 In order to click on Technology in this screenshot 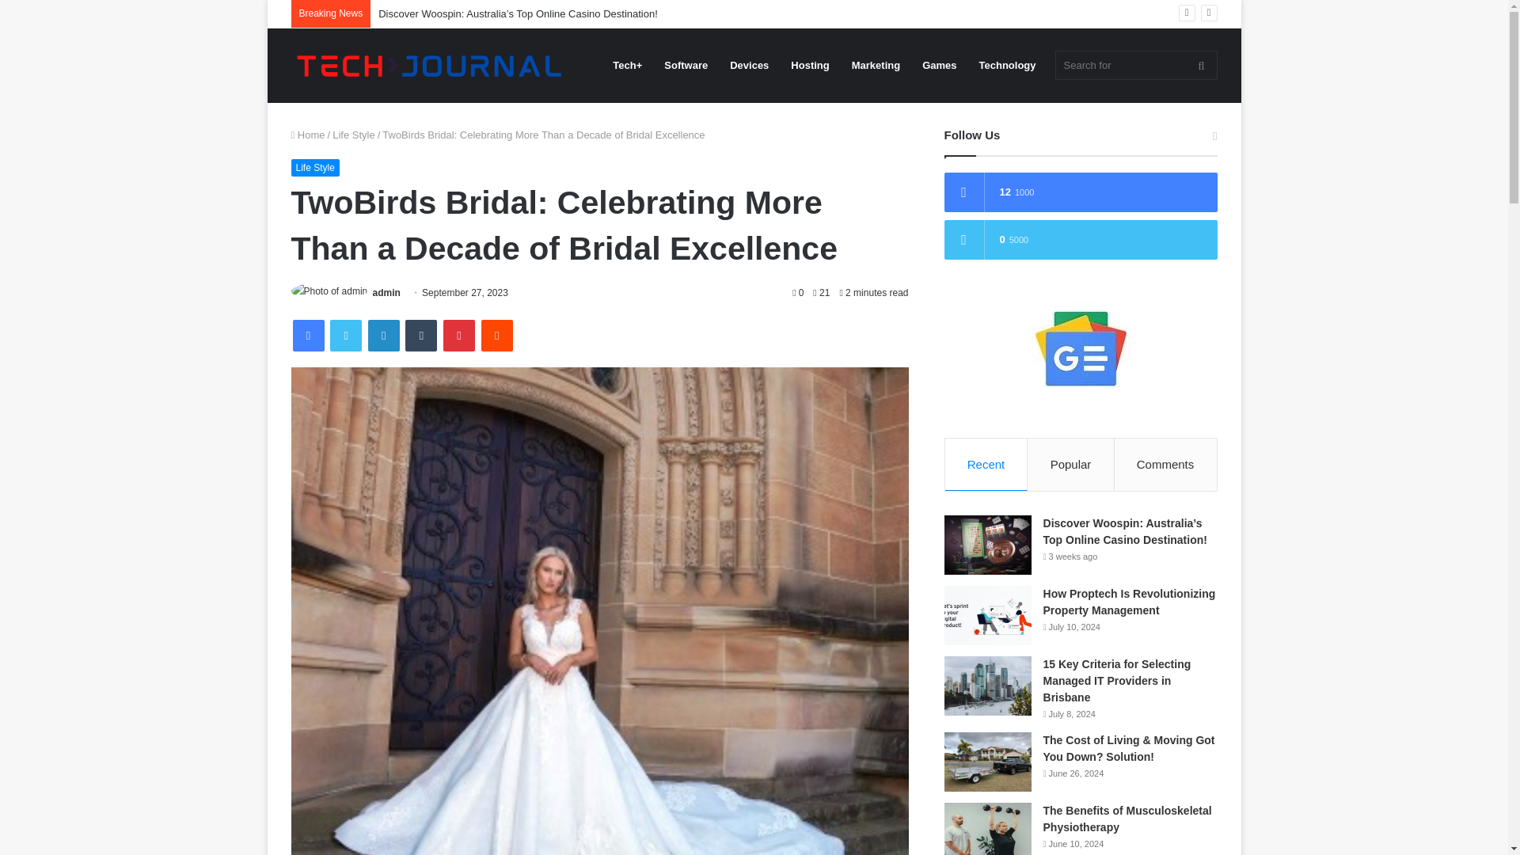, I will do `click(1007, 65)`.